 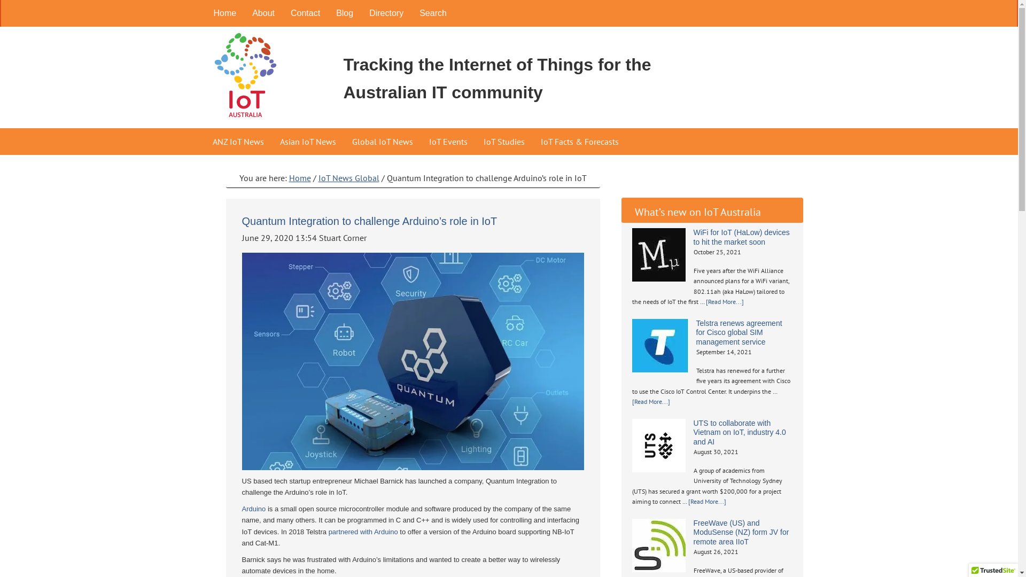 What do you see at coordinates (433, 13) in the screenshot?
I see `Search` at bounding box center [433, 13].